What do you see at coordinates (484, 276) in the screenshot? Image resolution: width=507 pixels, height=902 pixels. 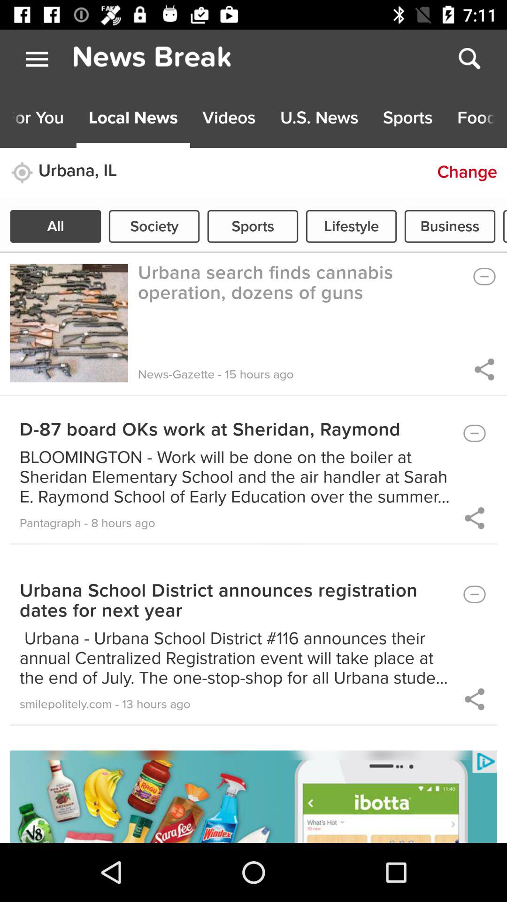 I see `click on the minus button which is below the business` at bounding box center [484, 276].